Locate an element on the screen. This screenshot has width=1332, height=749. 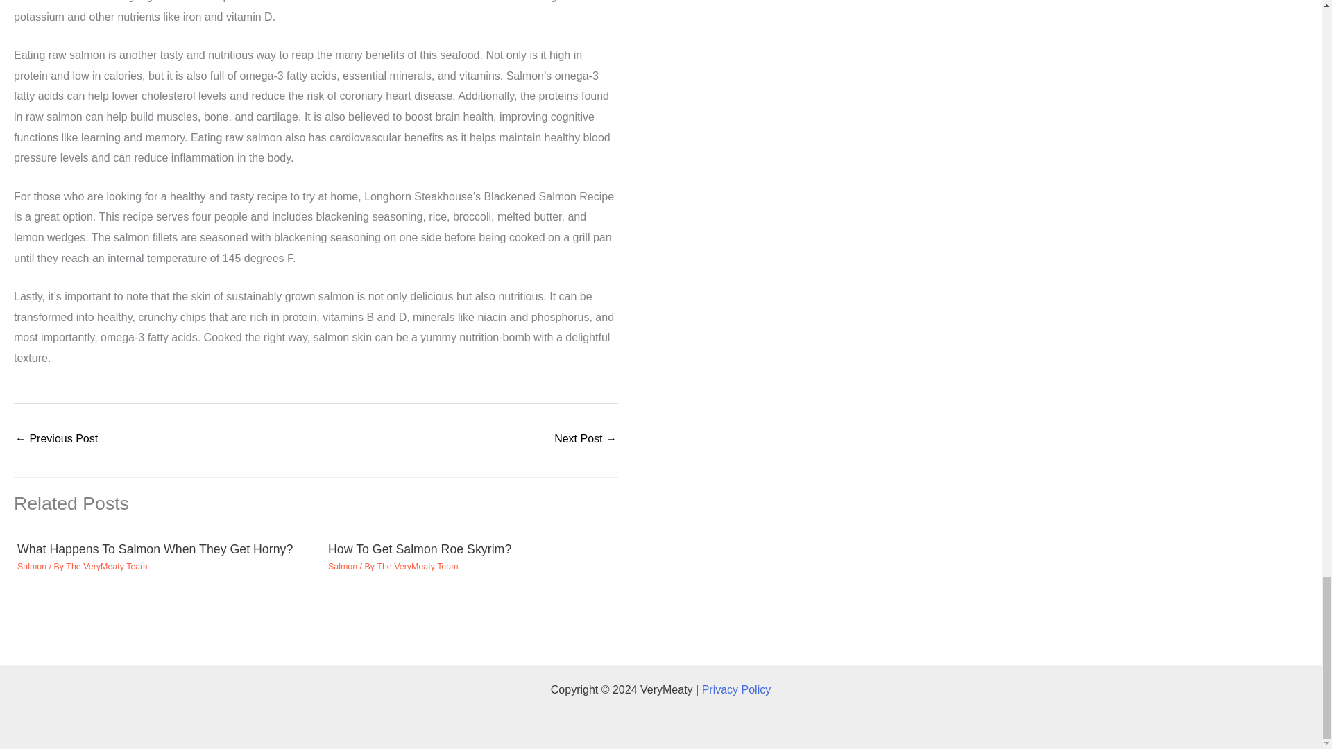
The VeryMeaty Team is located at coordinates (105, 567).